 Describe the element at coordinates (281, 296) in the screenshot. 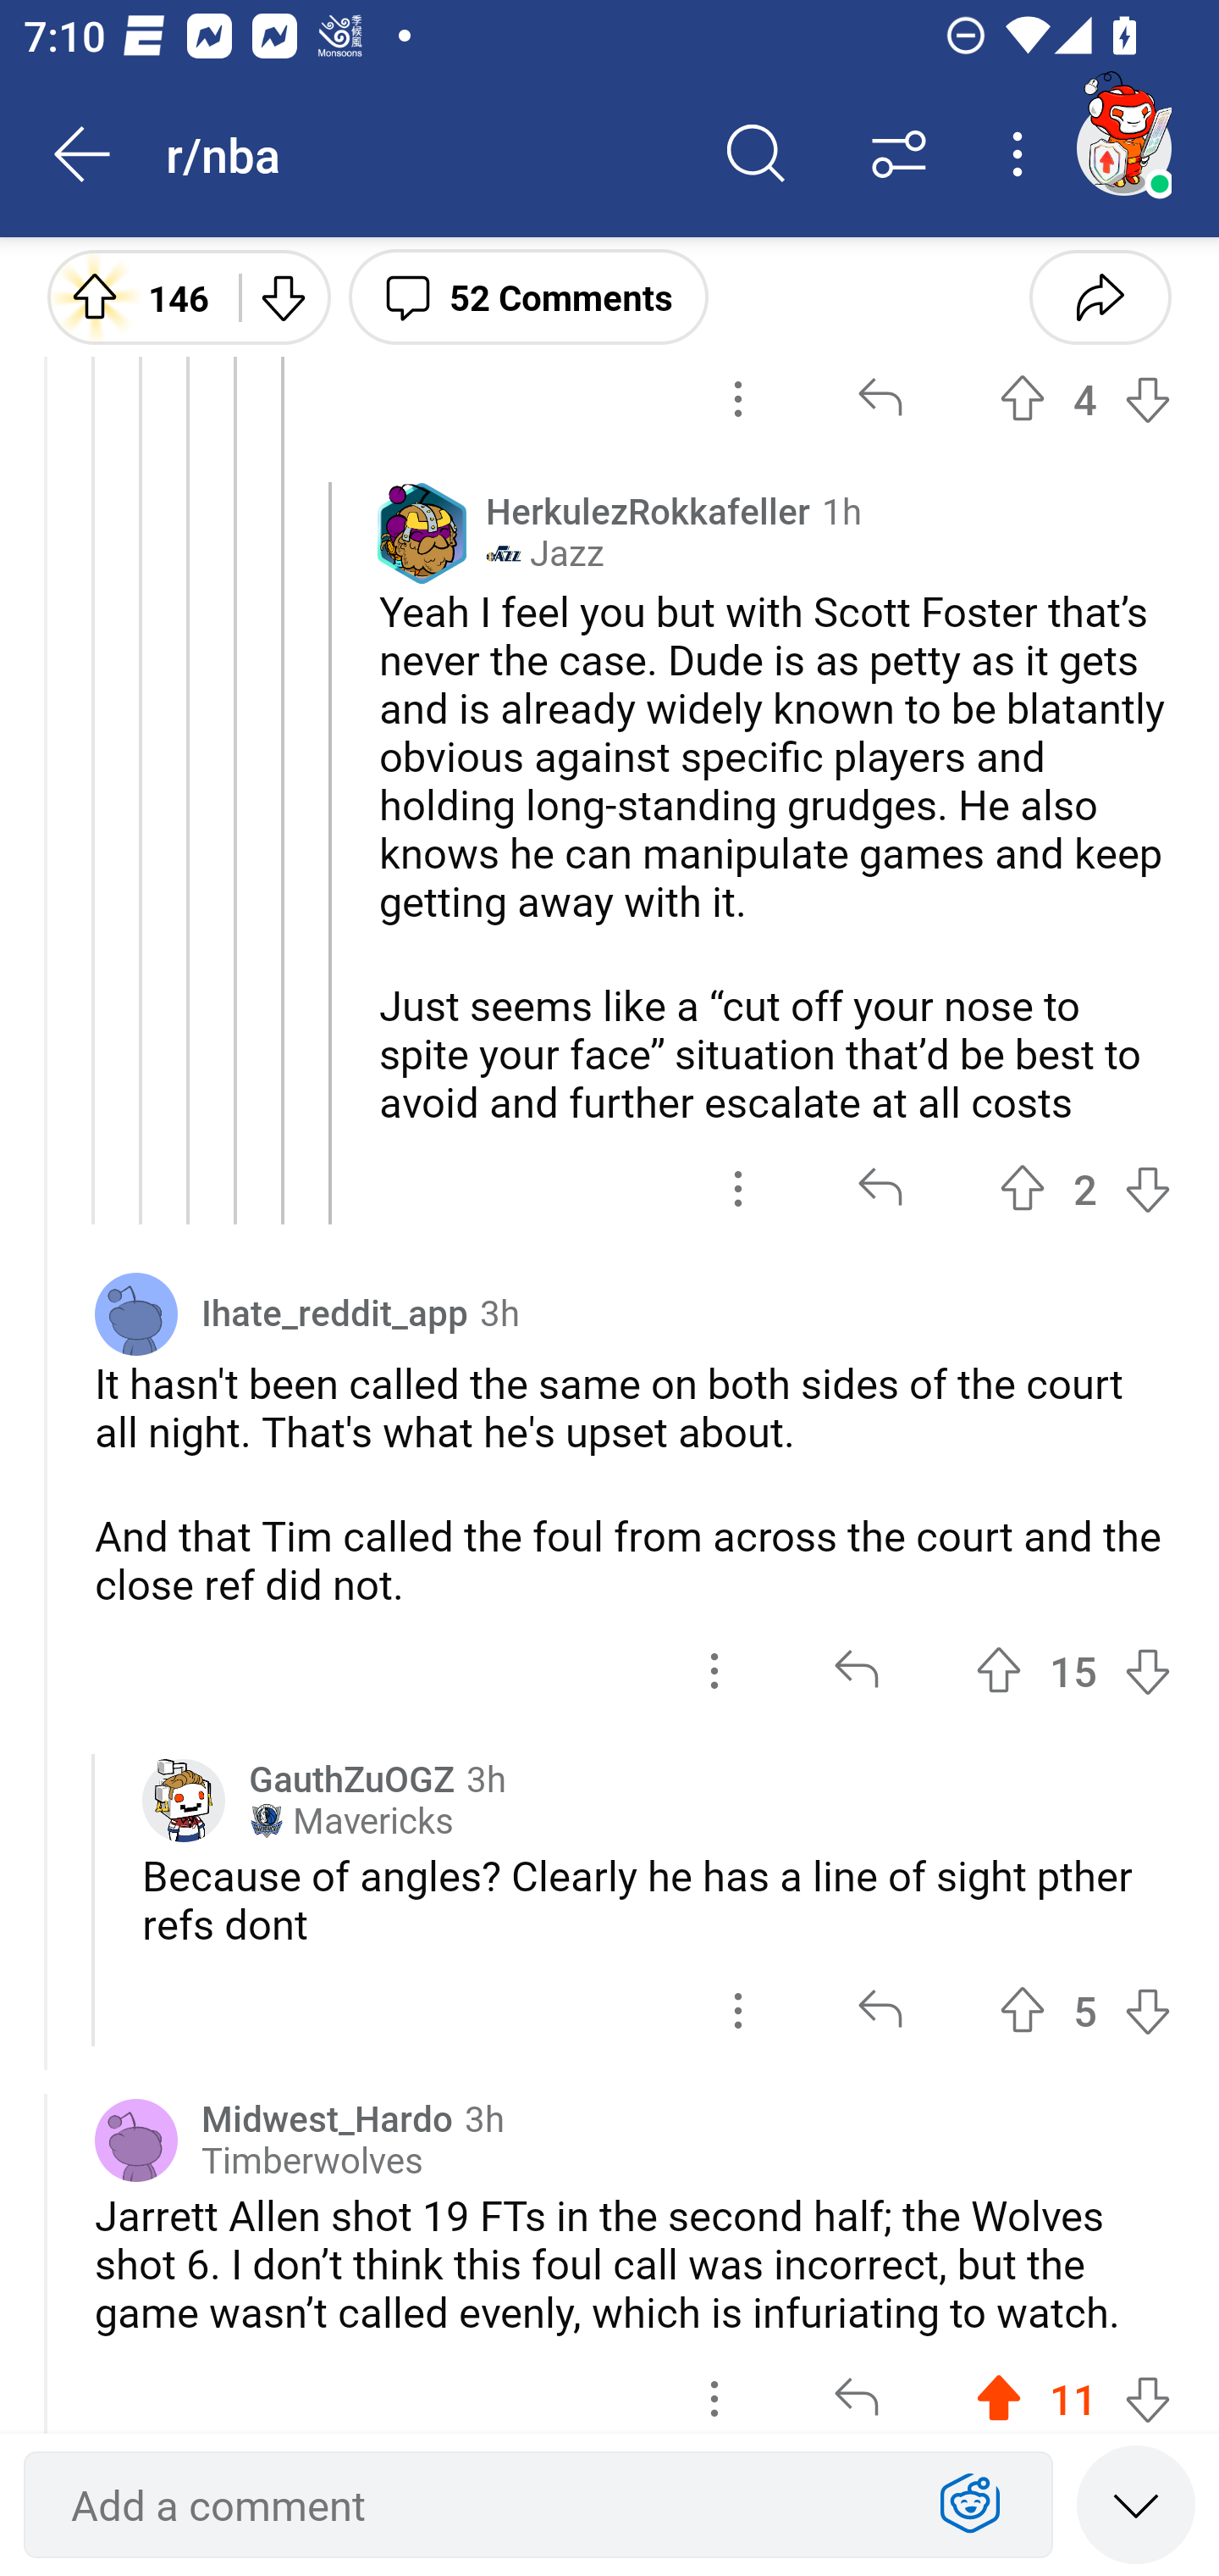

I see `Downvote` at that location.